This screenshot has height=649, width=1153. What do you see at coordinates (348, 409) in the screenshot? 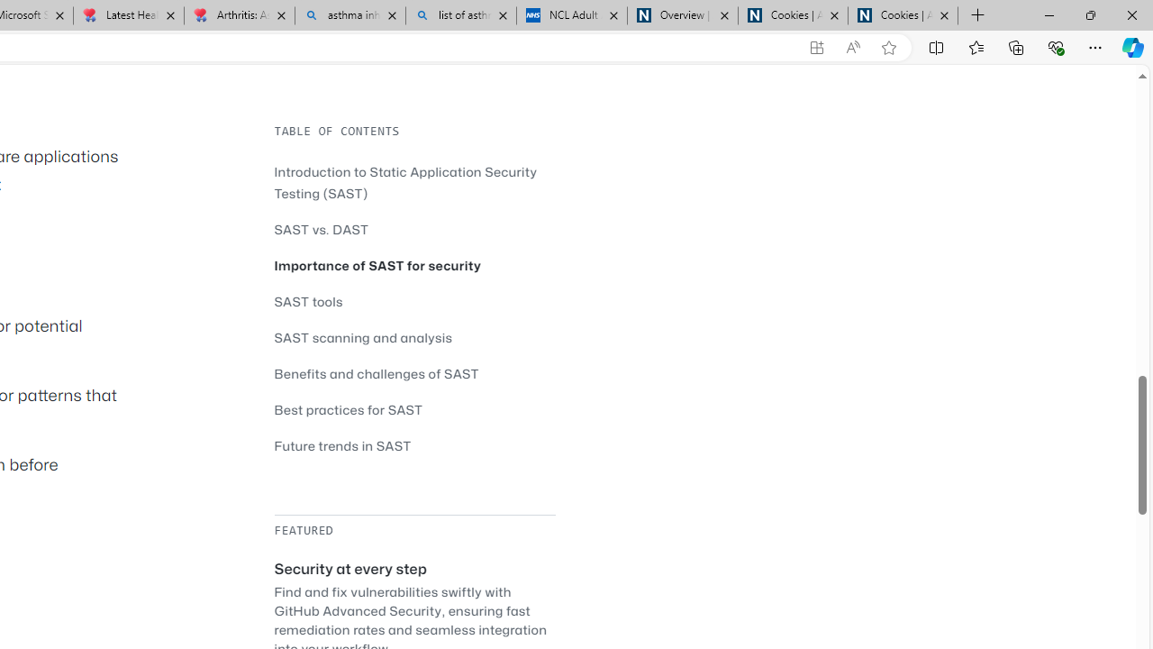
I see `Best practices for SAST` at bounding box center [348, 409].